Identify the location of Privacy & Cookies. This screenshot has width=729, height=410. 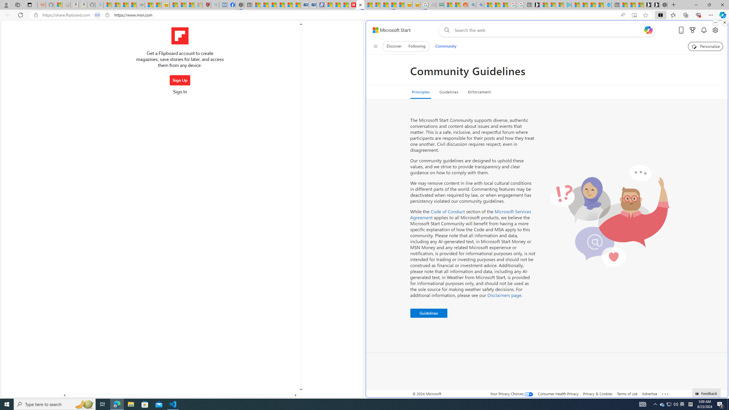
(598, 393).